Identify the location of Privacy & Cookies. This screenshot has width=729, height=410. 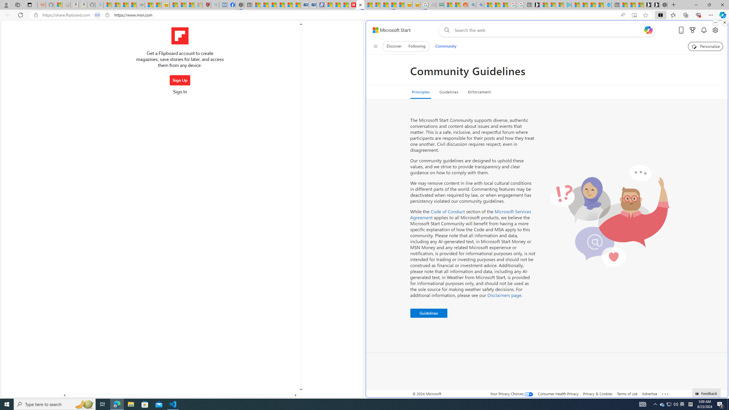
(598, 393).